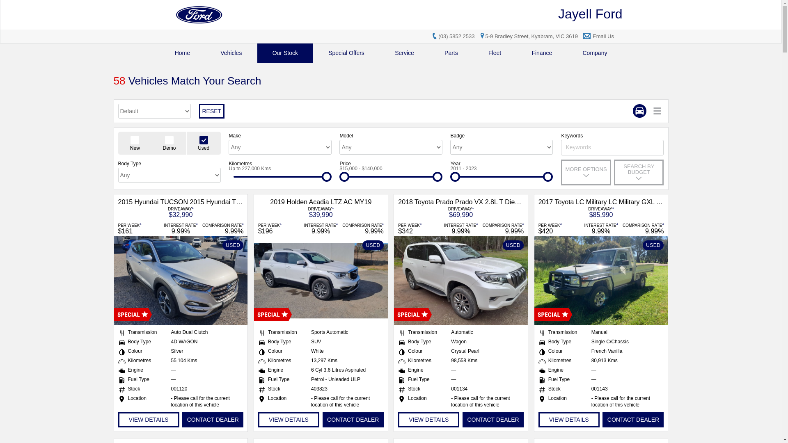 The image size is (788, 443). What do you see at coordinates (139, 228) in the screenshot?
I see `PER WEEK4
$161` at bounding box center [139, 228].